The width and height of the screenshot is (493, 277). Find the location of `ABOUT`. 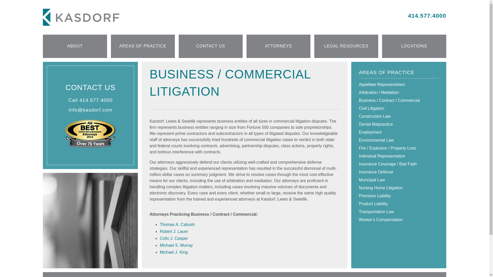

ABOUT is located at coordinates (75, 46).